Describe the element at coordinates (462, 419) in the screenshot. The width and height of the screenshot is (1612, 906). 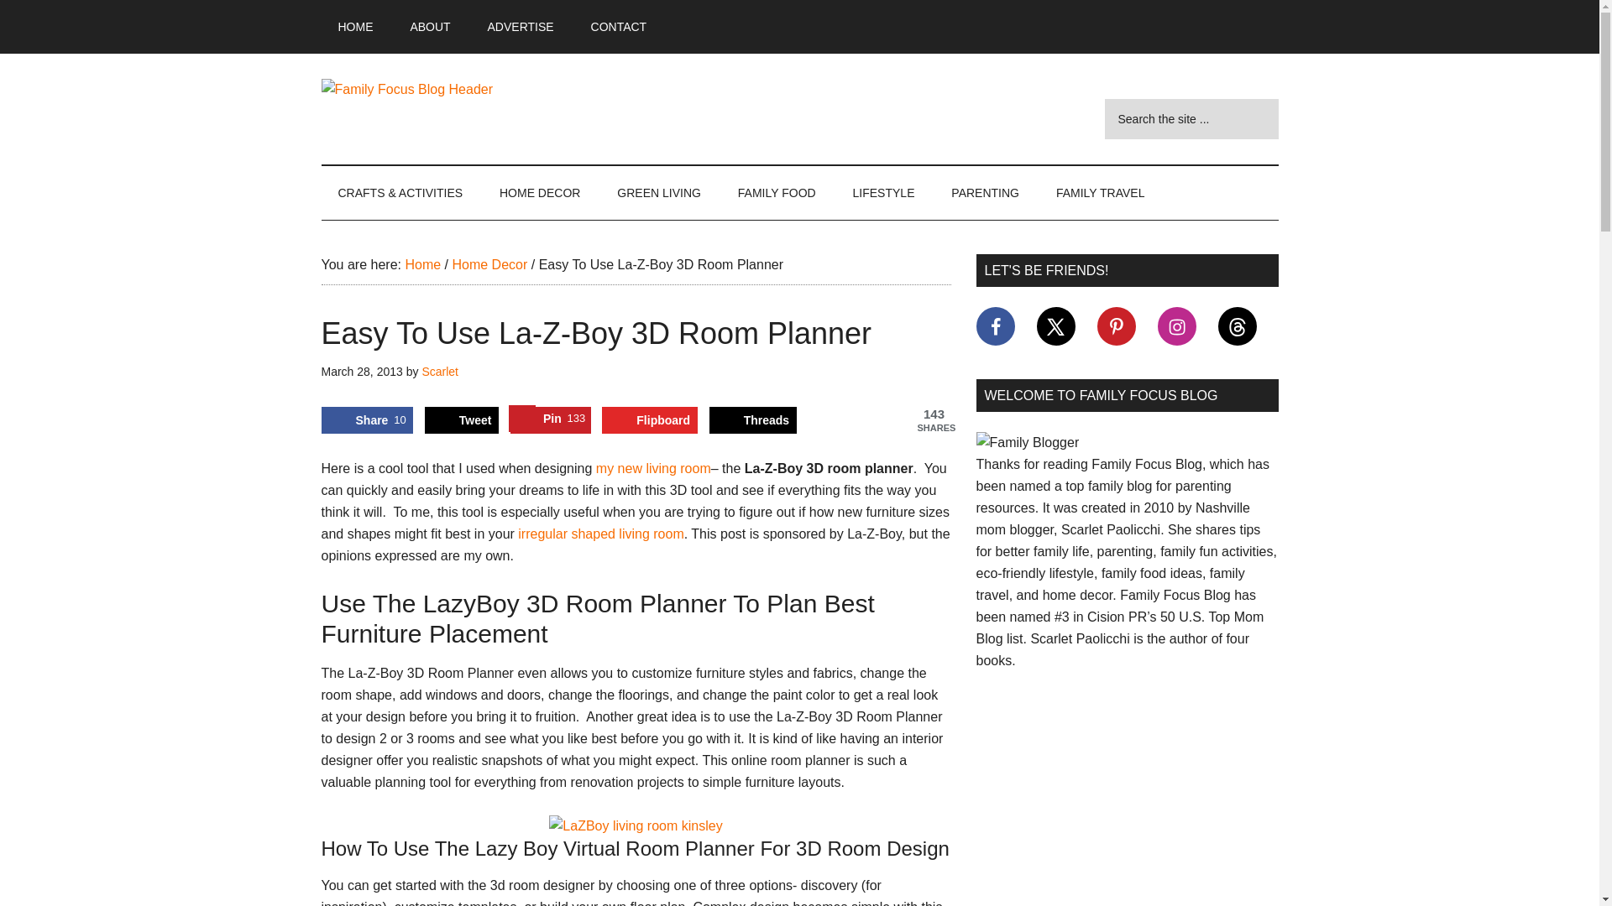
I see `Share on X` at that location.